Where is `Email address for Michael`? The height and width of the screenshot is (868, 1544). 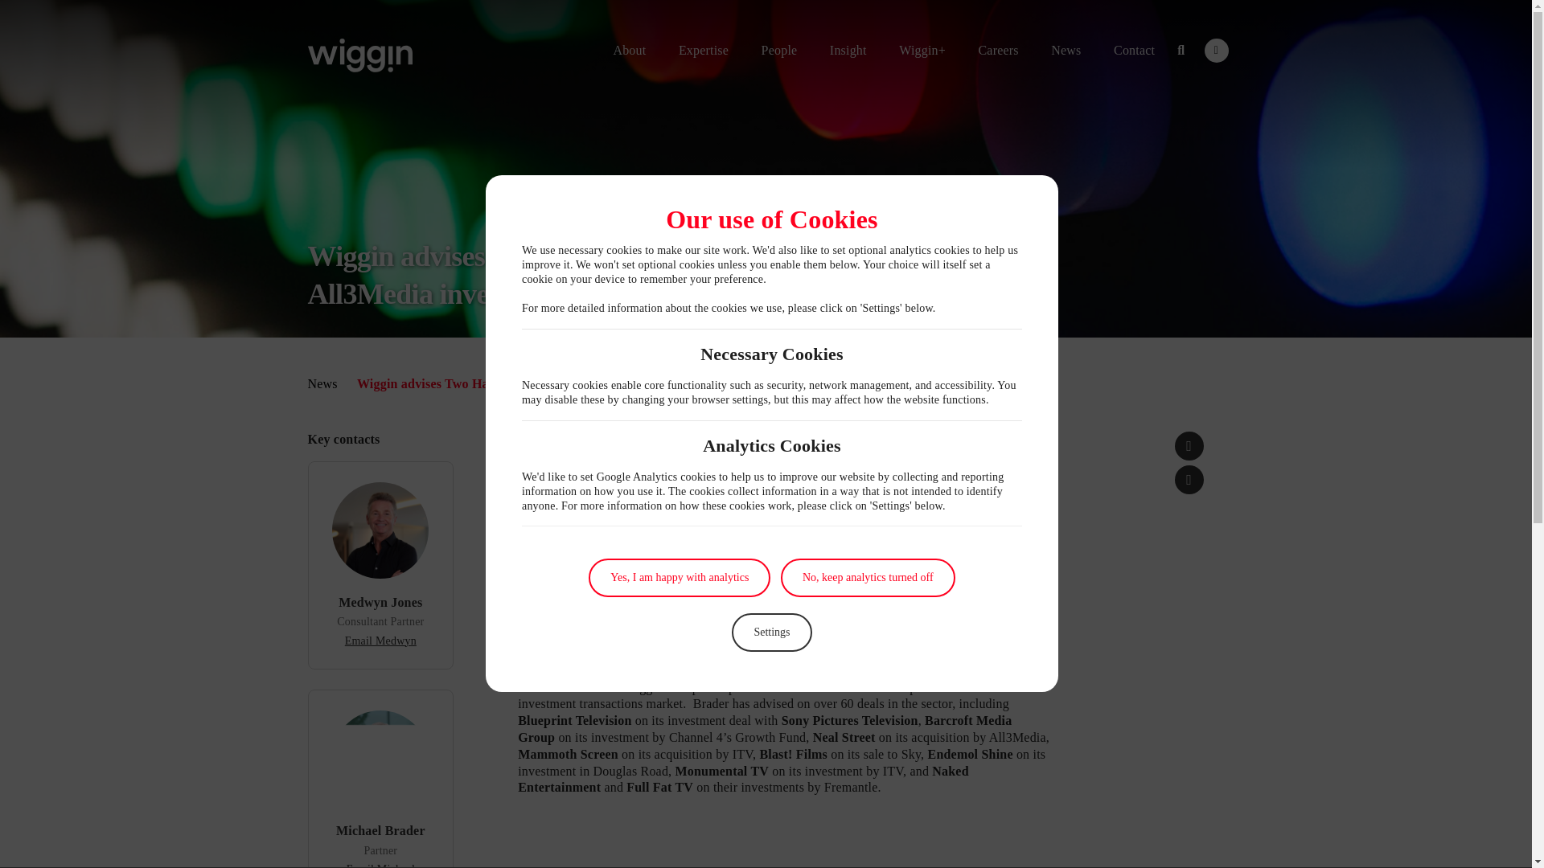 Email address for Michael is located at coordinates (380, 865).